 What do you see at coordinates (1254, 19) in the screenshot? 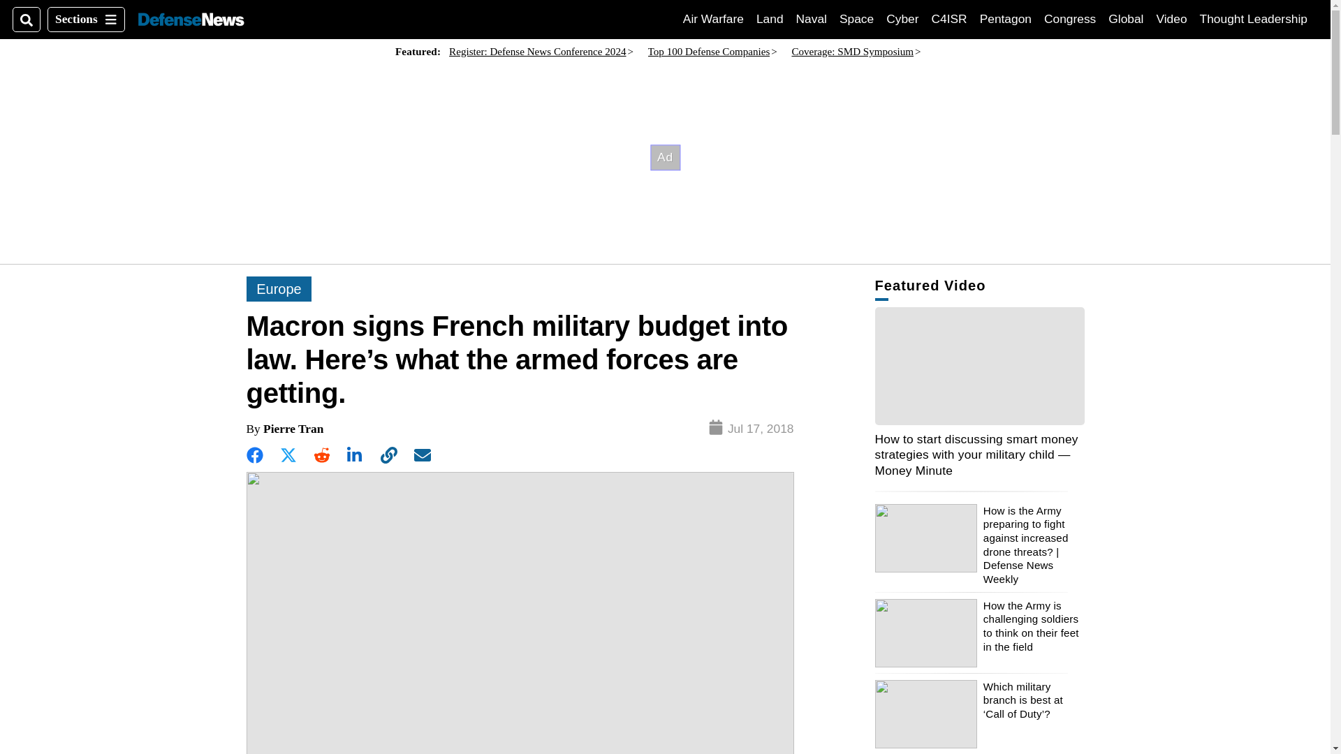
I see `Thought Leadership` at bounding box center [1254, 19].